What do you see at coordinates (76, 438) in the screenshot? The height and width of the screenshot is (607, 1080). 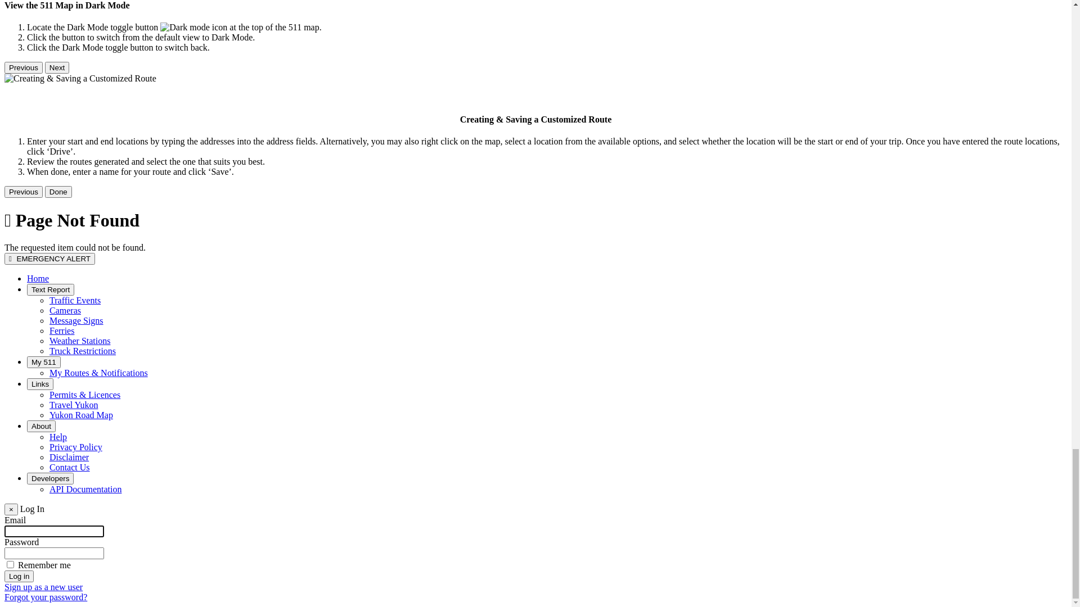 I see `Message Signs` at bounding box center [76, 438].